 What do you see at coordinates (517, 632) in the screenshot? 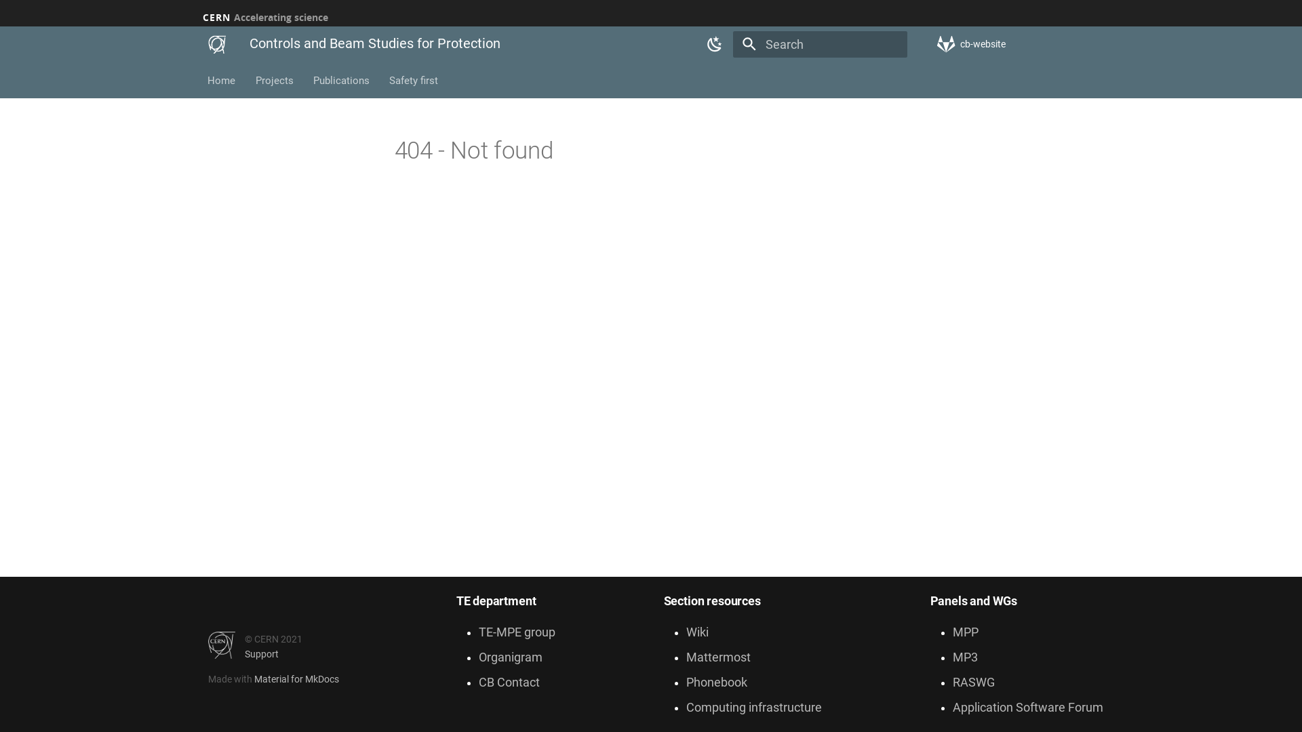
I see `TE-MPE group` at bounding box center [517, 632].